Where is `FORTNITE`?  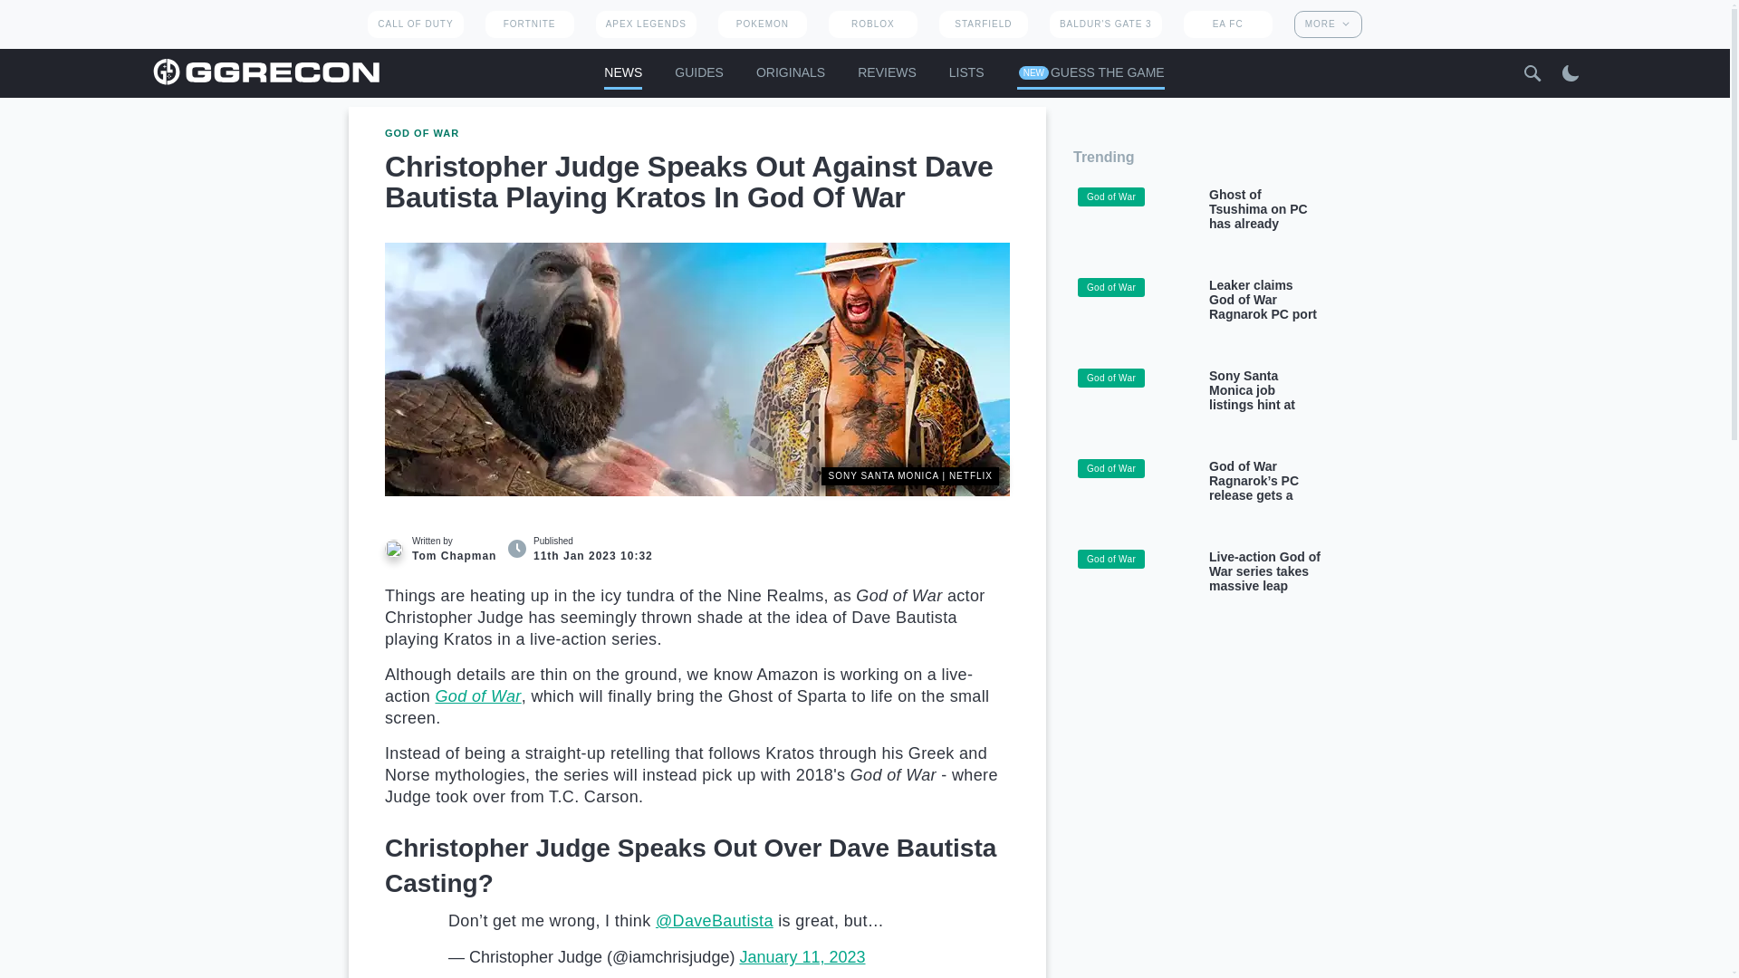
FORTNITE is located at coordinates (529, 24).